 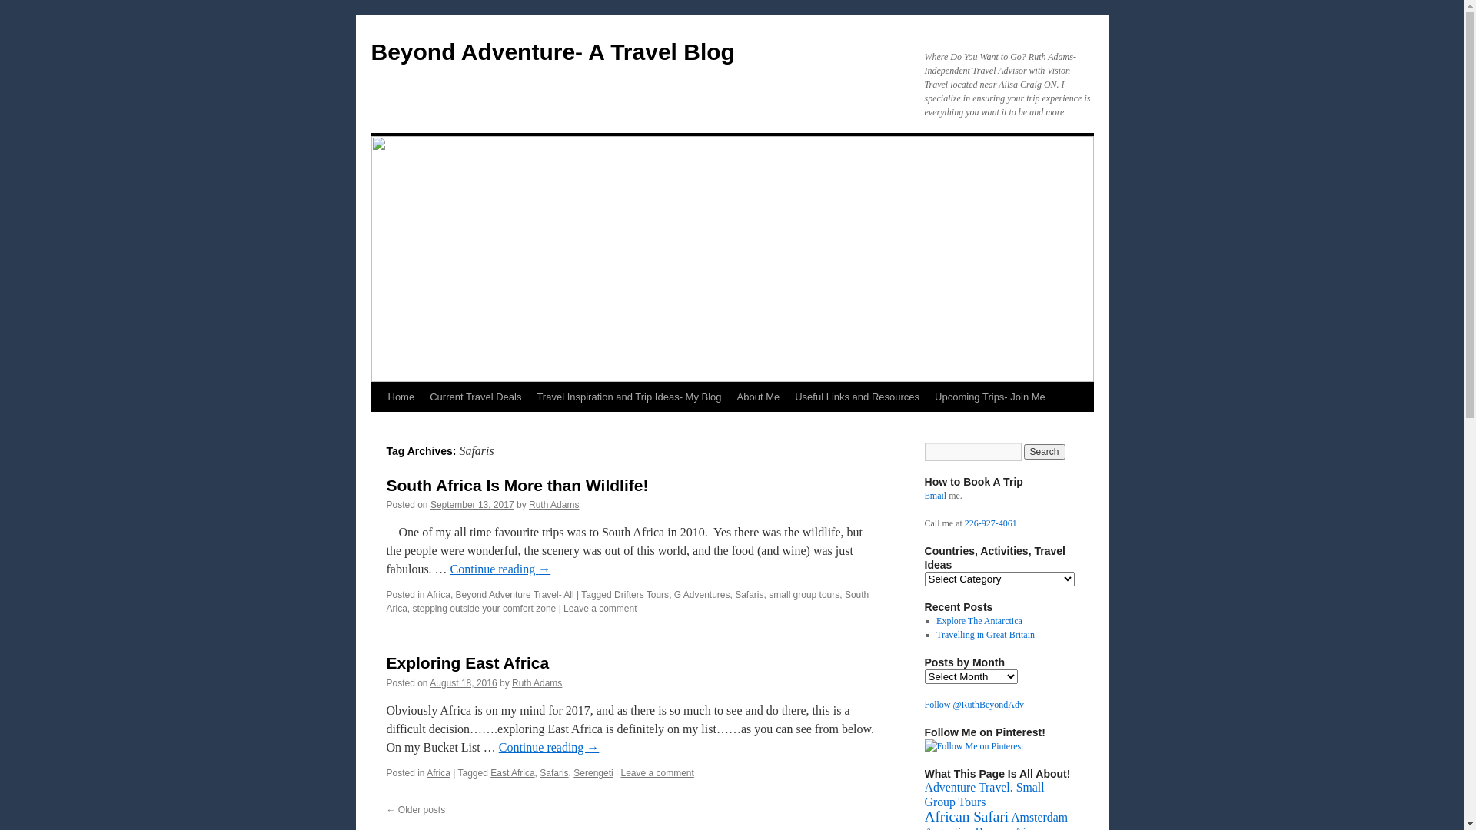 What do you see at coordinates (979, 621) in the screenshot?
I see `Explore The Antarctica` at bounding box center [979, 621].